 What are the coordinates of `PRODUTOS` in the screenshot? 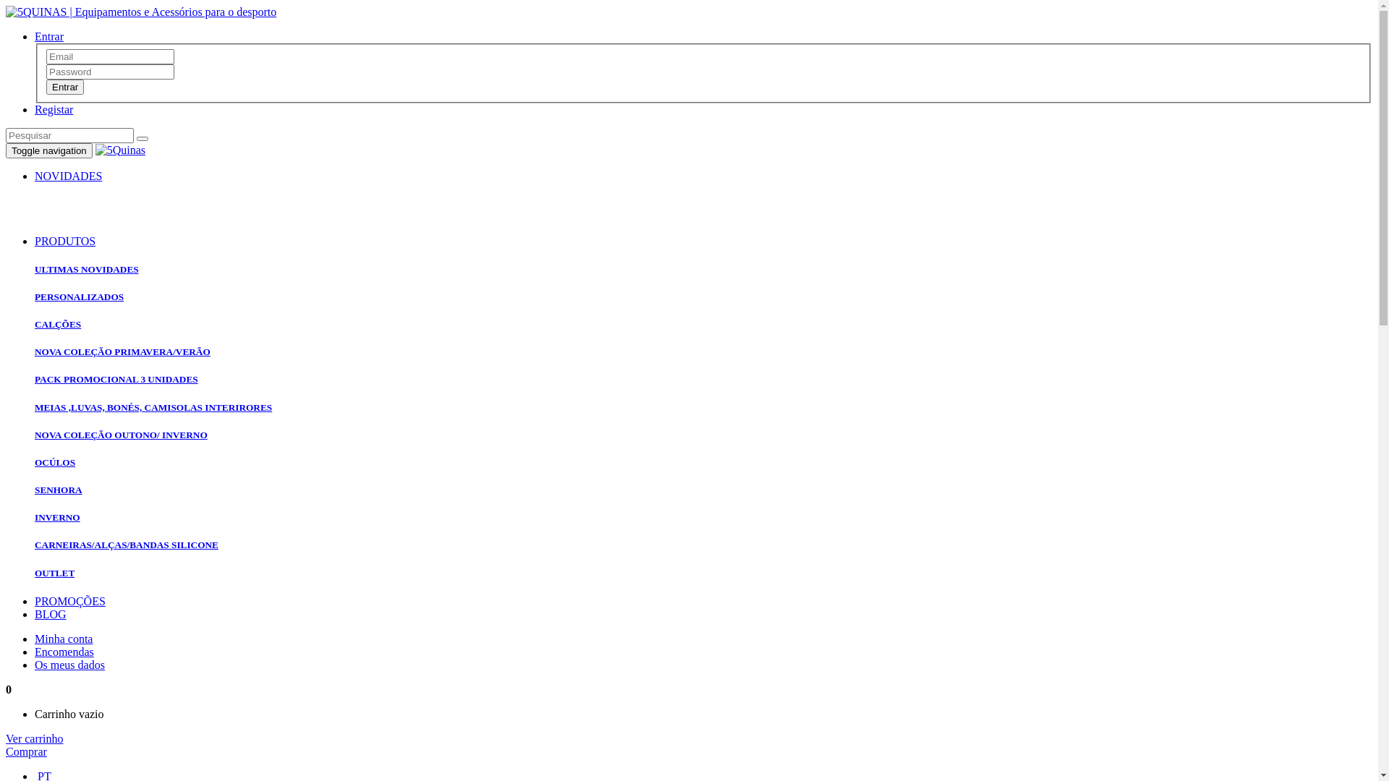 It's located at (65, 242).